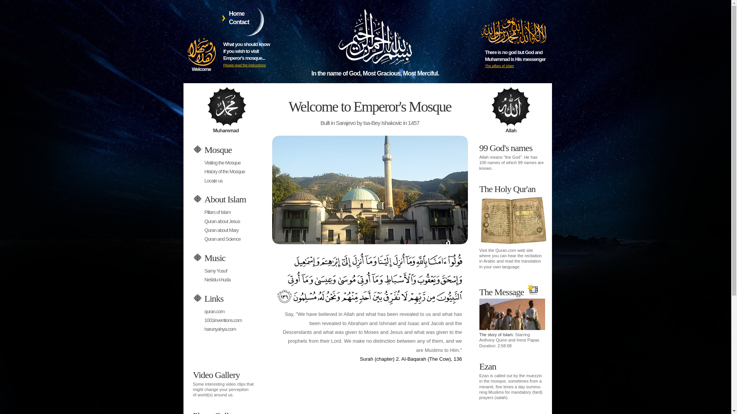  Describe the element at coordinates (224, 172) in the screenshot. I see `History of the Mosque` at that location.